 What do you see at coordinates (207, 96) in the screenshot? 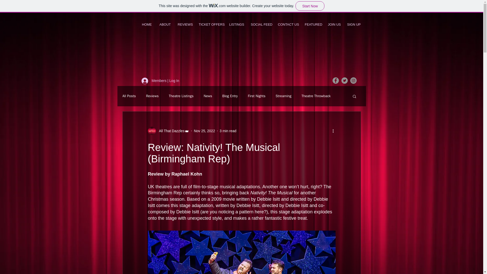
I see `News` at bounding box center [207, 96].